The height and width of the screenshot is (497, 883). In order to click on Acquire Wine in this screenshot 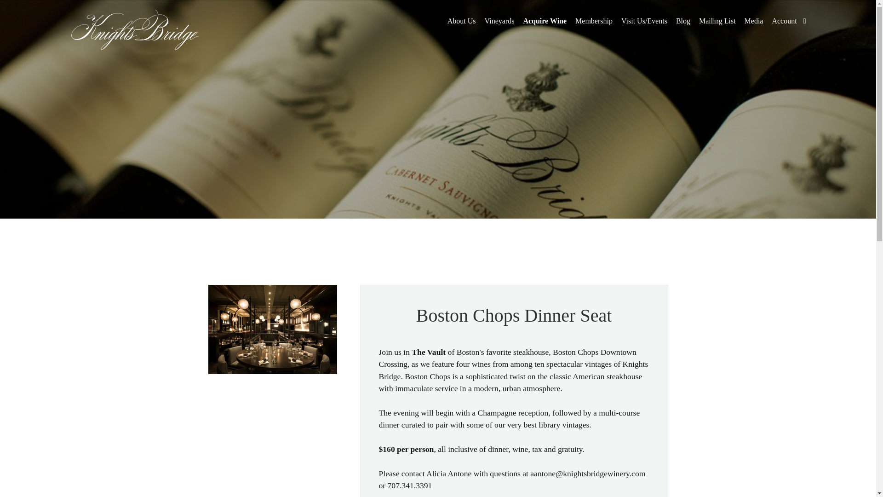, I will do `click(545, 21)`.